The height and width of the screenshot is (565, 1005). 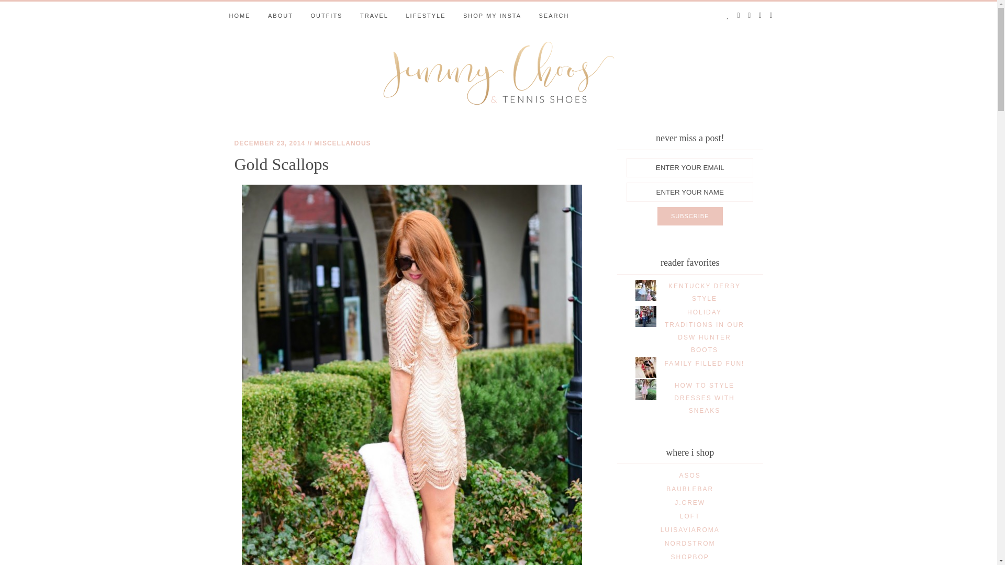 I want to click on TRAVEL, so click(x=374, y=16).